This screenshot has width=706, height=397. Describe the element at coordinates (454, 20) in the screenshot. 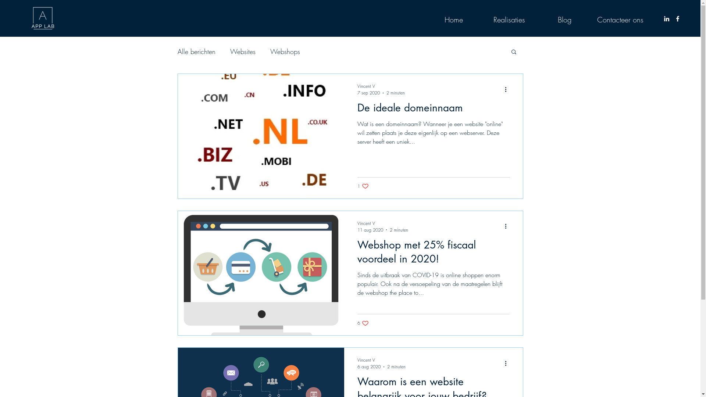

I see `Home` at that location.